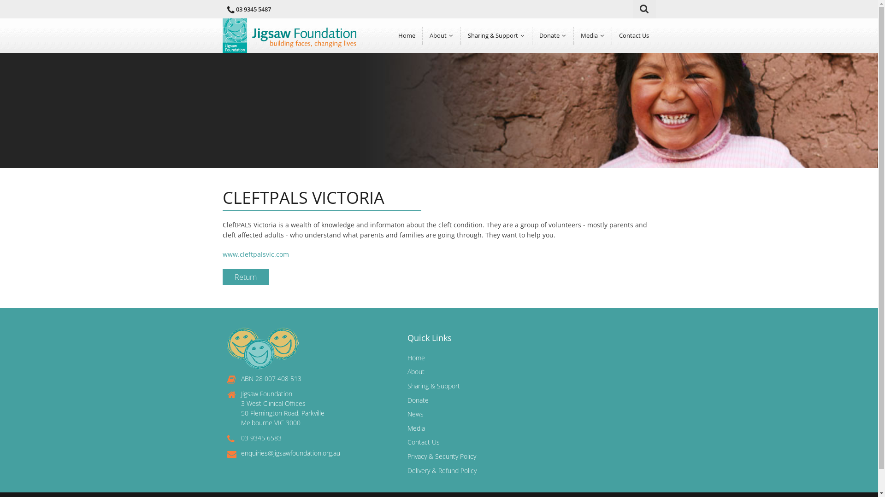 The width and height of the screenshot is (885, 497). Describe the element at coordinates (496, 36) in the screenshot. I see `Sharing & Support` at that location.